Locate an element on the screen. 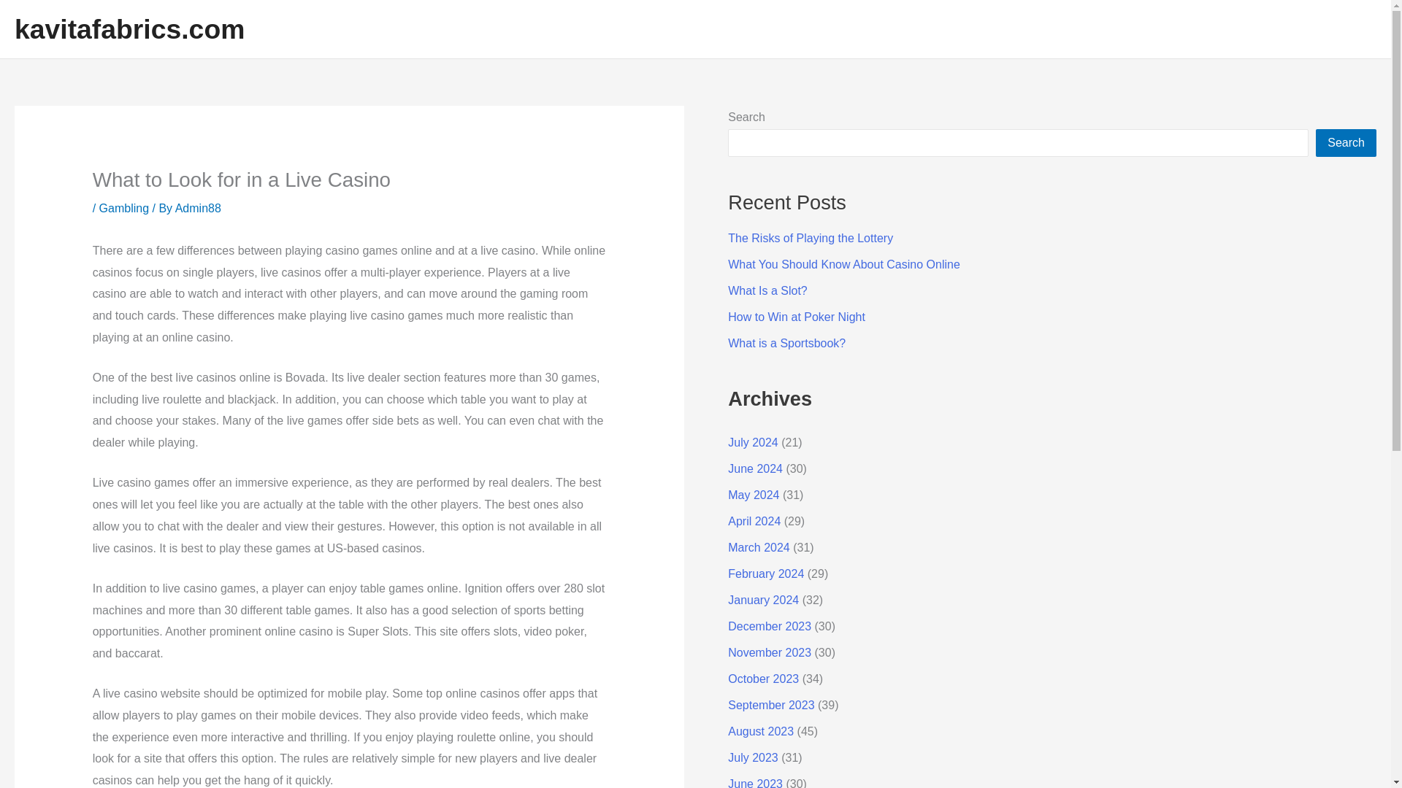 This screenshot has width=1402, height=788. July 2023 is located at coordinates (752, 757).